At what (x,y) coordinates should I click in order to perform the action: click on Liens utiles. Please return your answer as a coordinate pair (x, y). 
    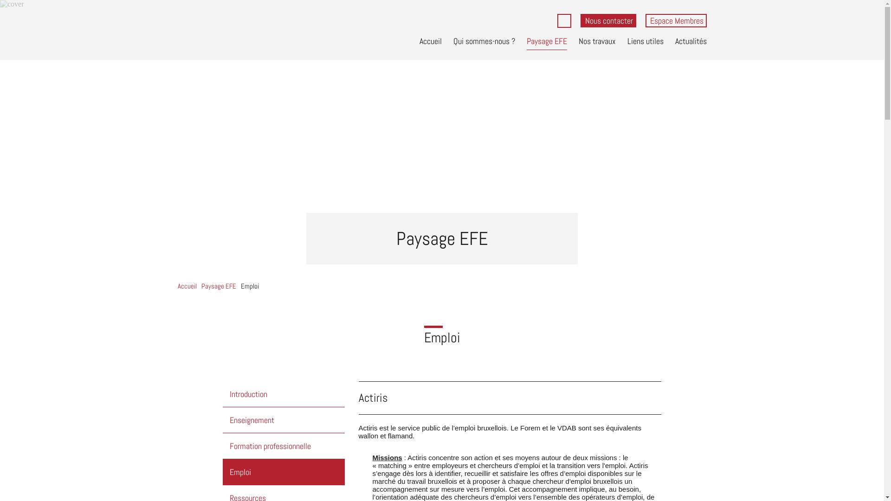
    Looking at the image, I should click on (646, 39).